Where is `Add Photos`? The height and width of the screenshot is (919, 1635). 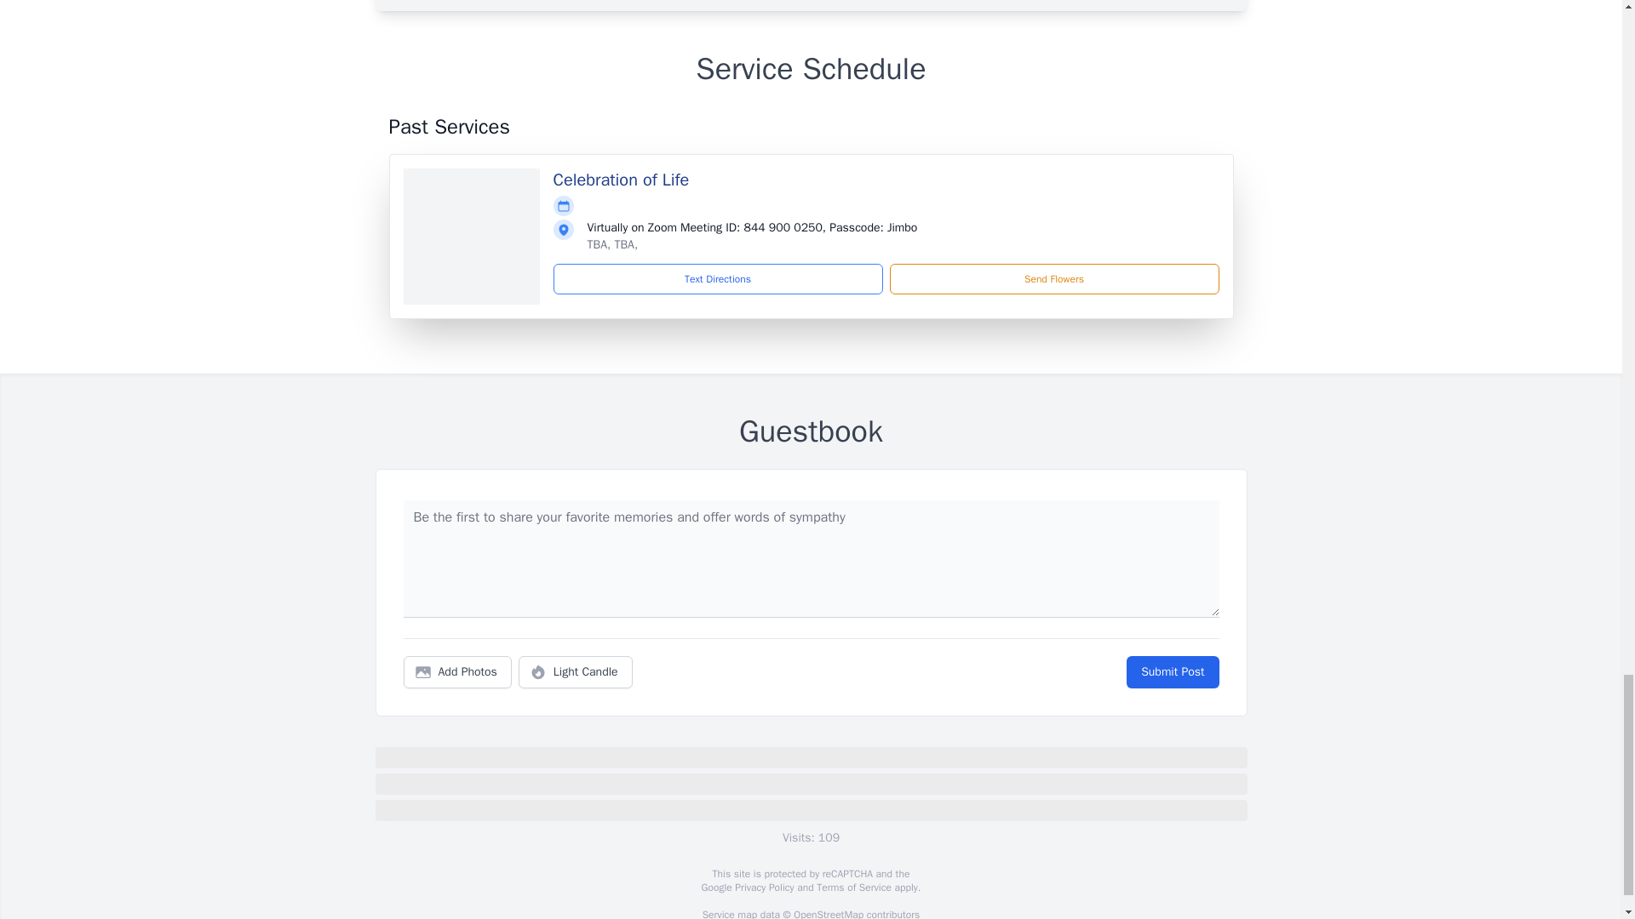 Add Photos is located at coordinates (457, 672).